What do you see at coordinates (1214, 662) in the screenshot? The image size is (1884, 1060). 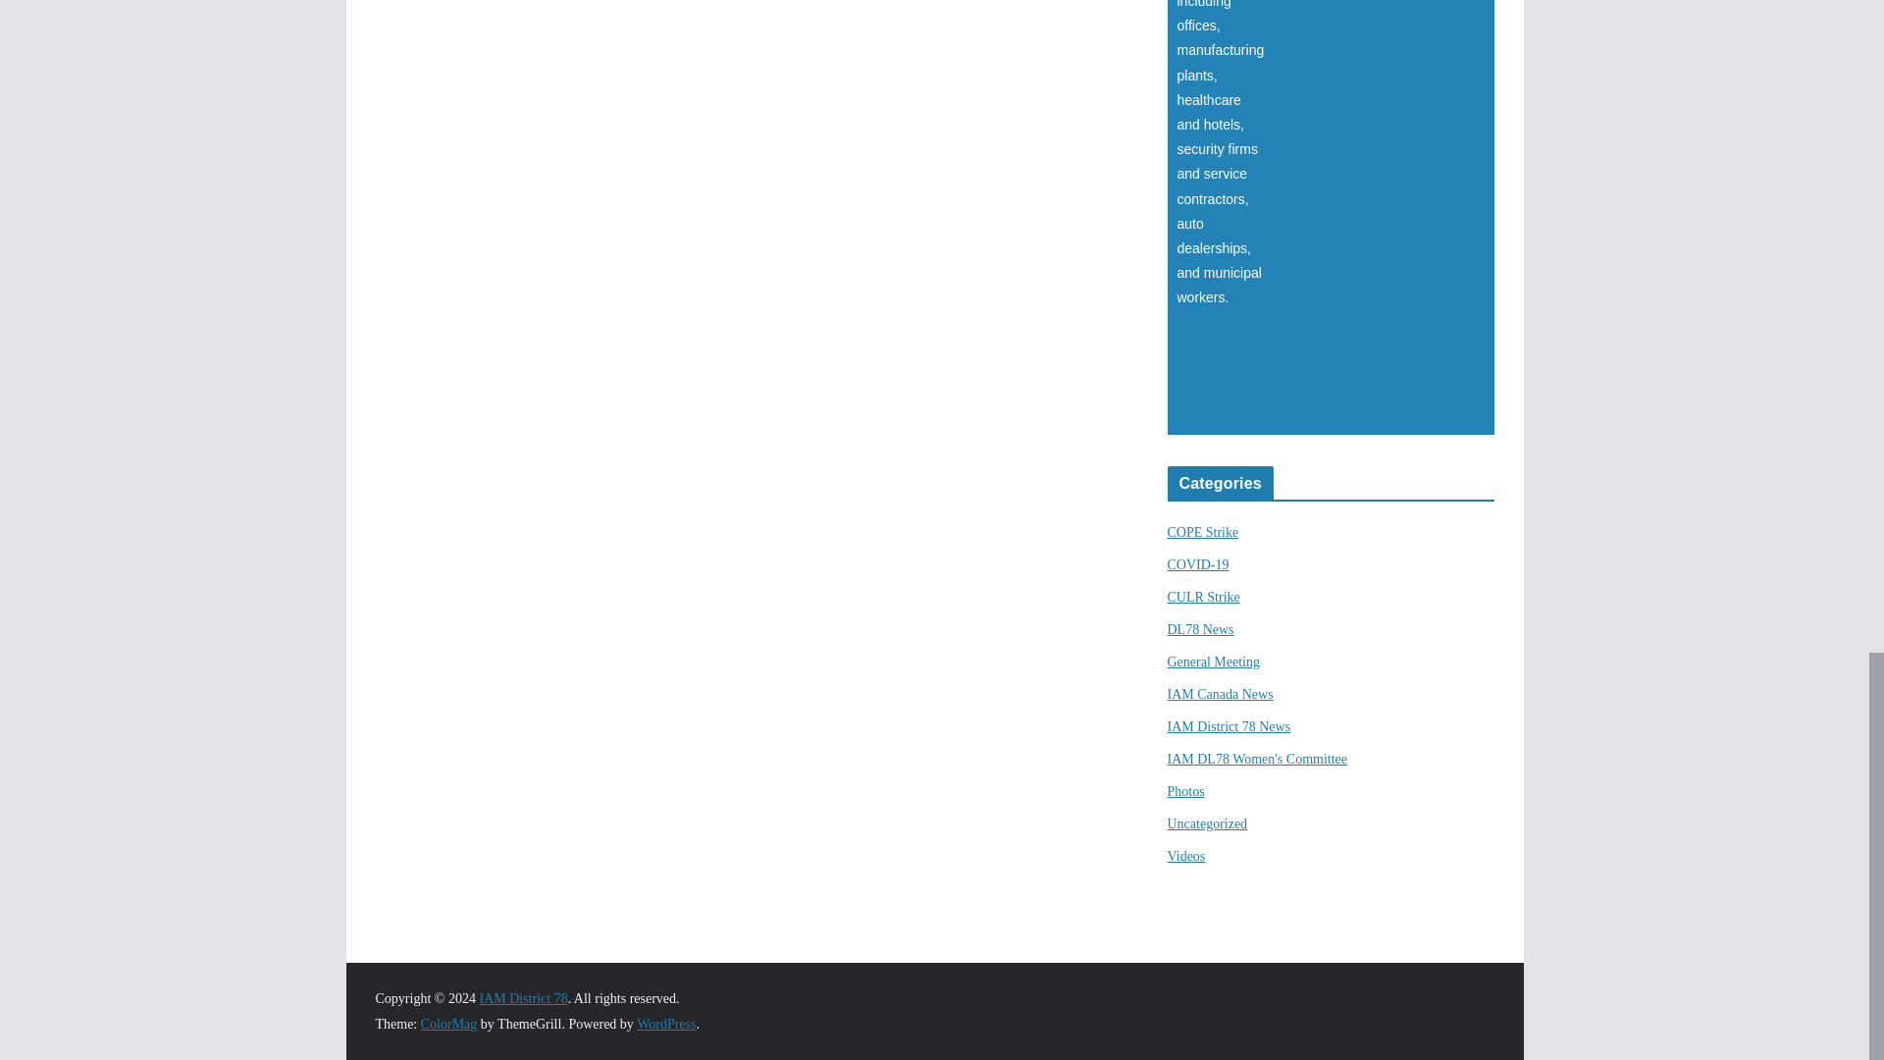 I see `General Meeting` at bounding box center [1214, 662].